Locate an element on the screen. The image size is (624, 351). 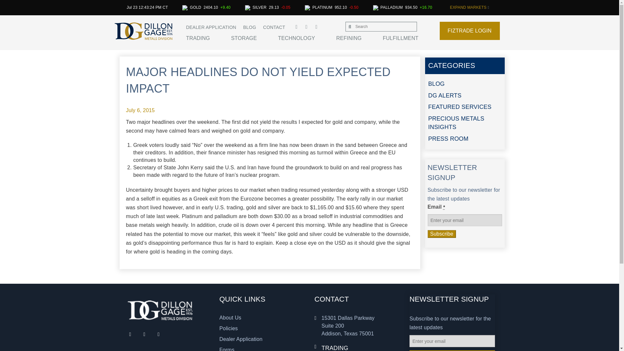
Subscribe is located at coordinates (442, 234).